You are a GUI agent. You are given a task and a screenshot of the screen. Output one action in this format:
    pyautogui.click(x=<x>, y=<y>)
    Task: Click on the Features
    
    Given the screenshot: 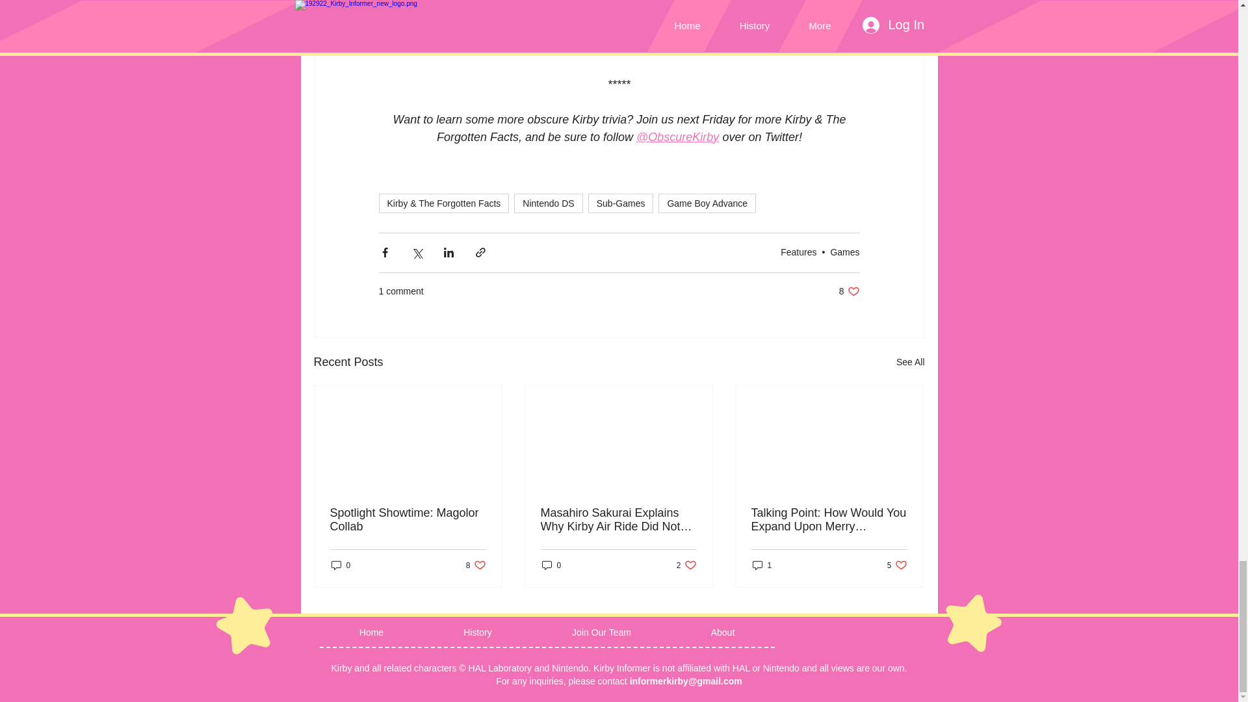 What is the action you would take?
    pyautogui.click(x=849, y=291)
    